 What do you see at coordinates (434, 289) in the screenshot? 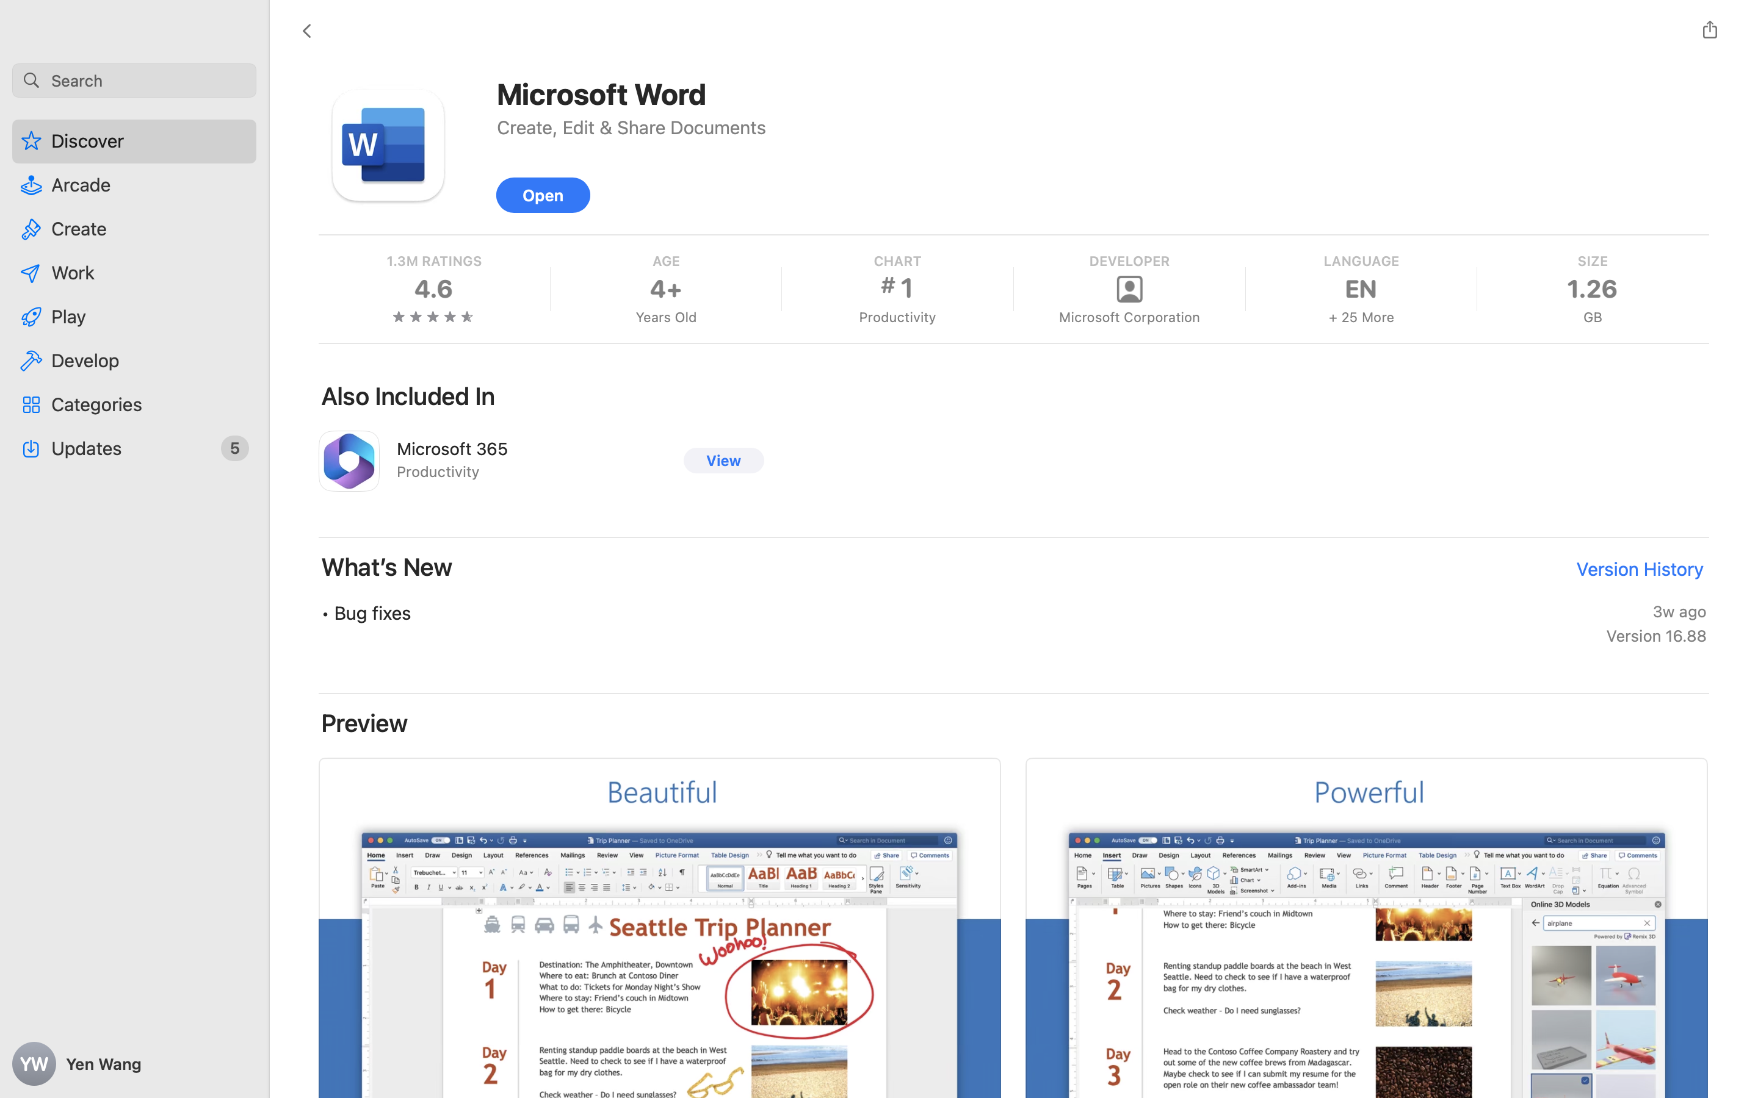
I see `four and three quarters stars, 1.3M RATINGS, 4.6` at bounding box center [434, 289].